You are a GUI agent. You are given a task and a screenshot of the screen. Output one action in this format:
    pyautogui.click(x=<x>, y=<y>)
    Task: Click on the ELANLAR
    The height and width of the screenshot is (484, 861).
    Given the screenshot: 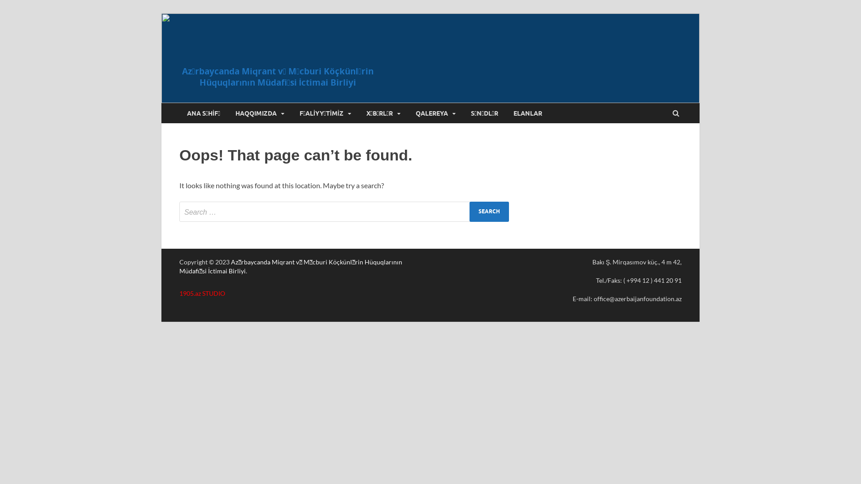 What is the action you would take?
    pyautogui.click(x=528, y=113)
    